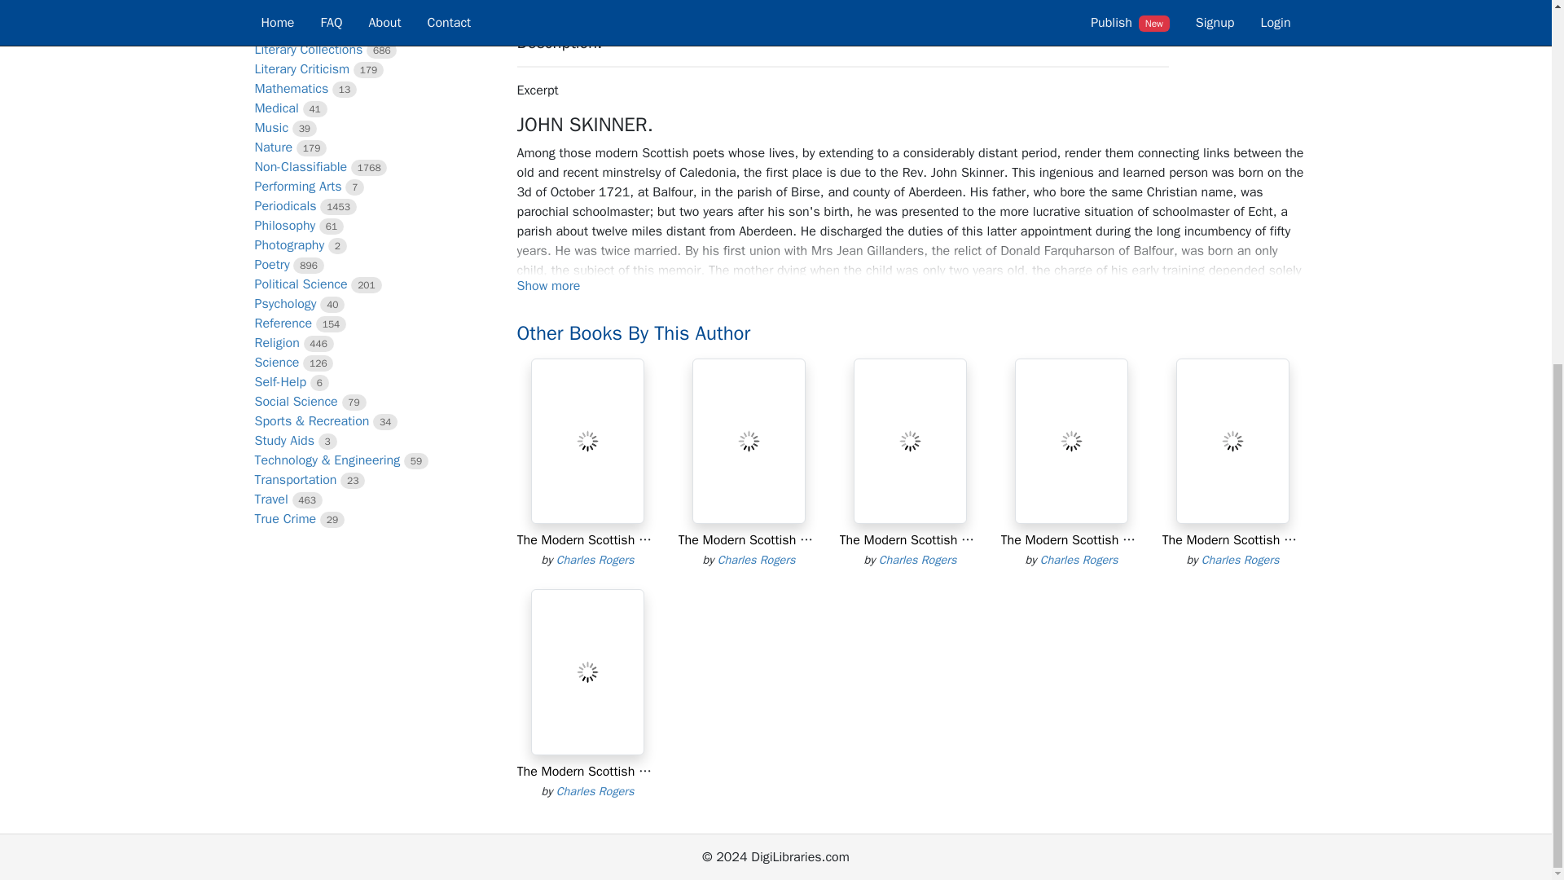 The width and height of the screenshot is (1564, 880). What do you see at coordinates (301, 68) in the screenshot?
I see `Literary Criticism` at bounding box center [301, 68].